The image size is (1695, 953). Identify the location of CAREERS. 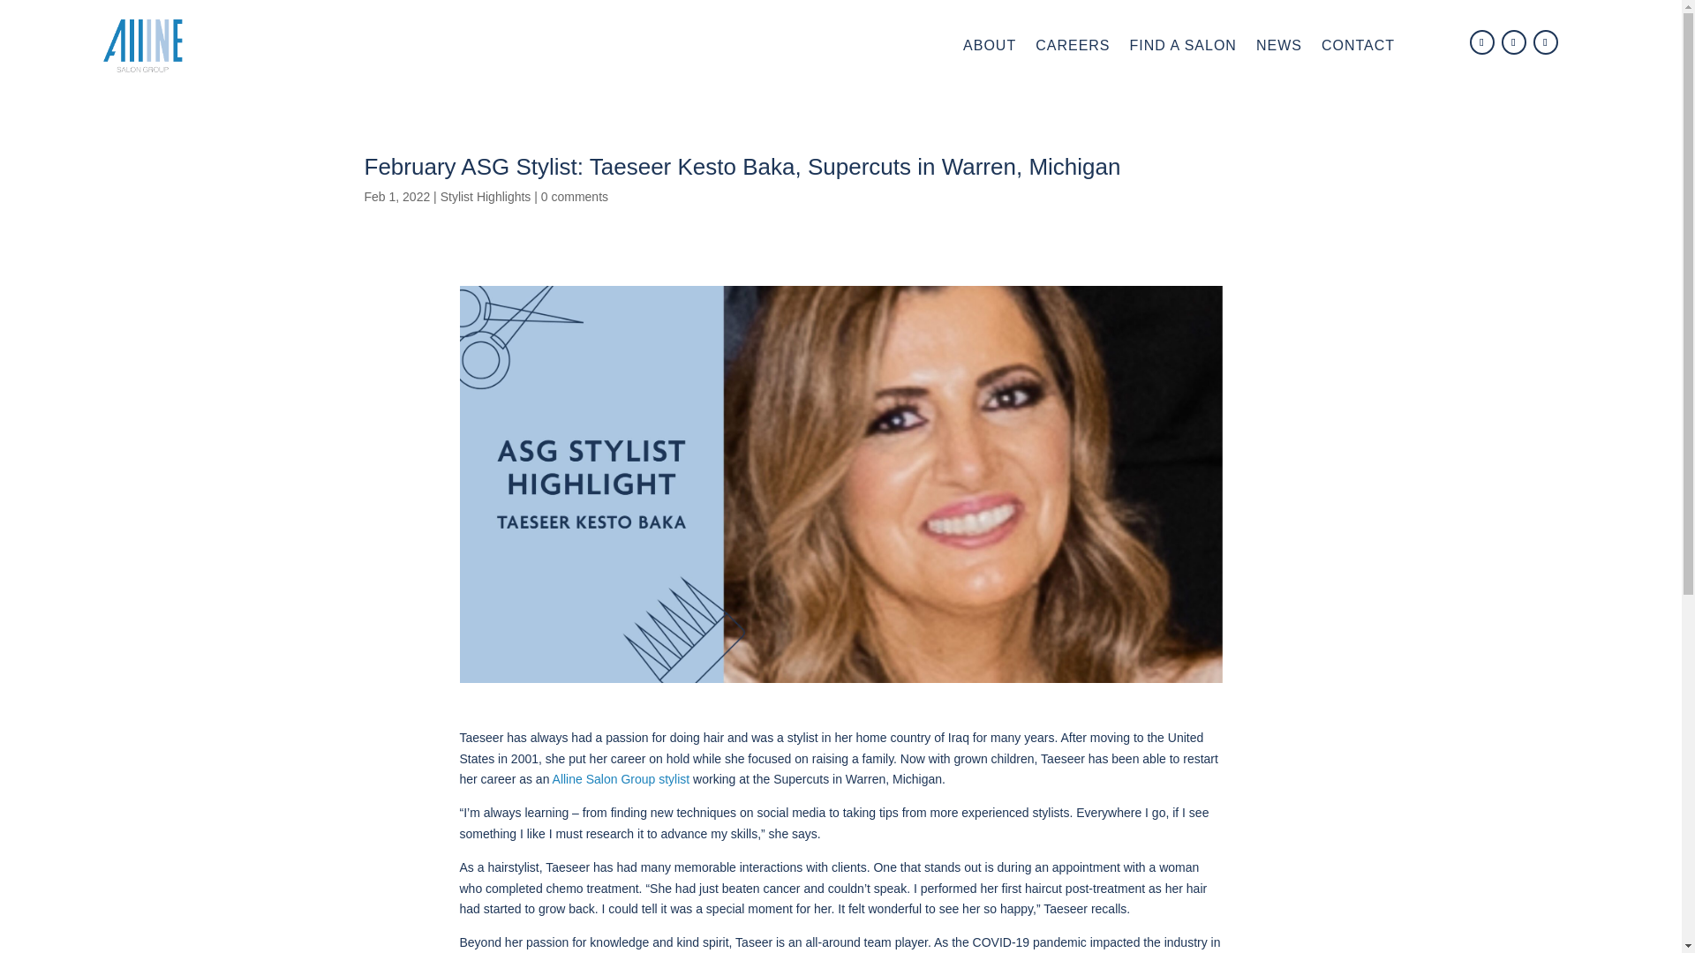
(1073, 46).